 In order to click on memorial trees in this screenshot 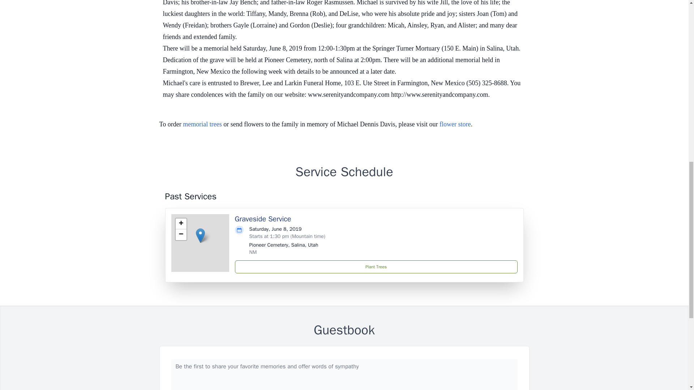, I will do `click(202, 124)`.